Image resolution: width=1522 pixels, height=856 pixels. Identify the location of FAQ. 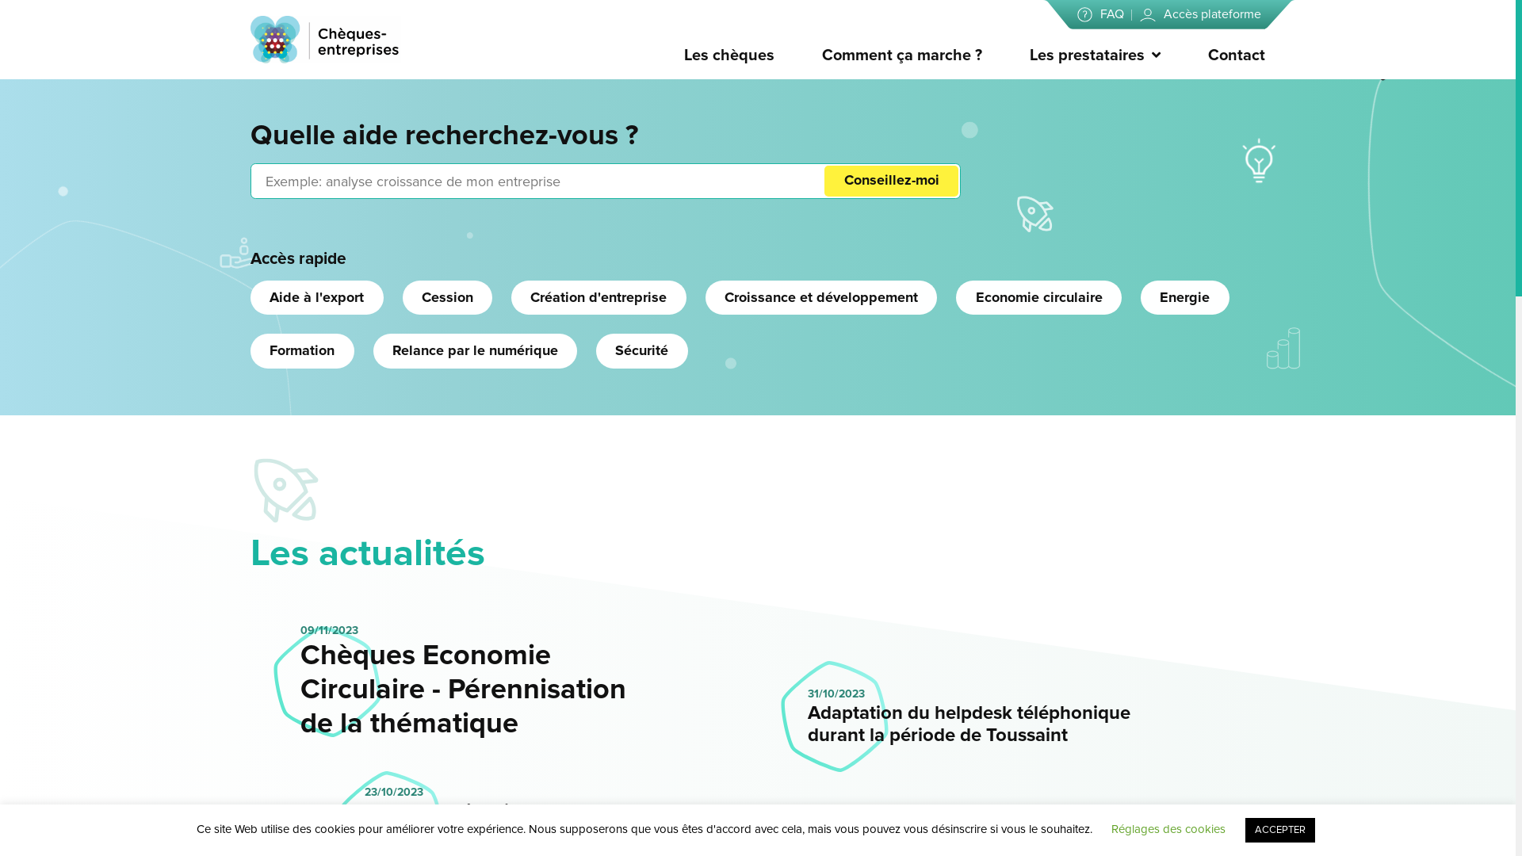
(1100, 14).